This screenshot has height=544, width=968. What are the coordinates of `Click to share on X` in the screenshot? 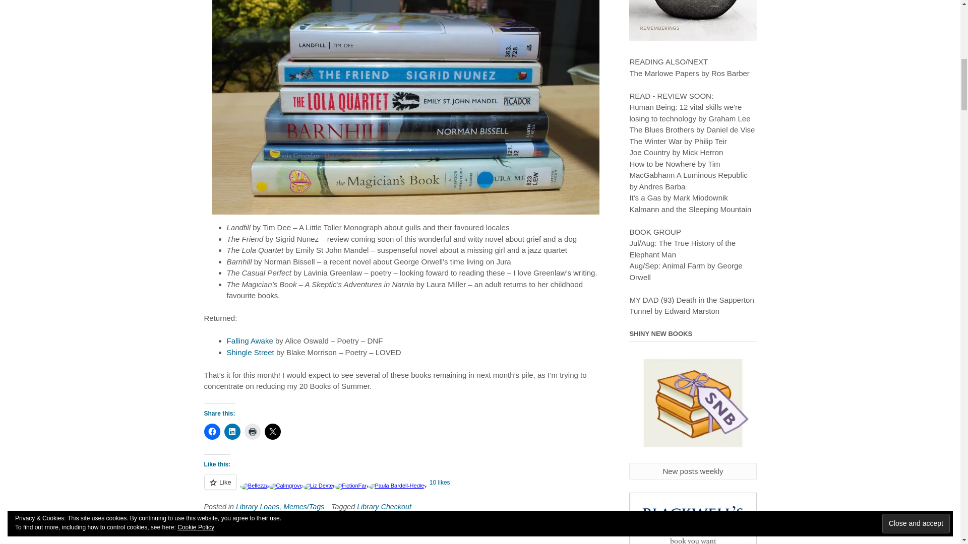 It's located at (272, 431).